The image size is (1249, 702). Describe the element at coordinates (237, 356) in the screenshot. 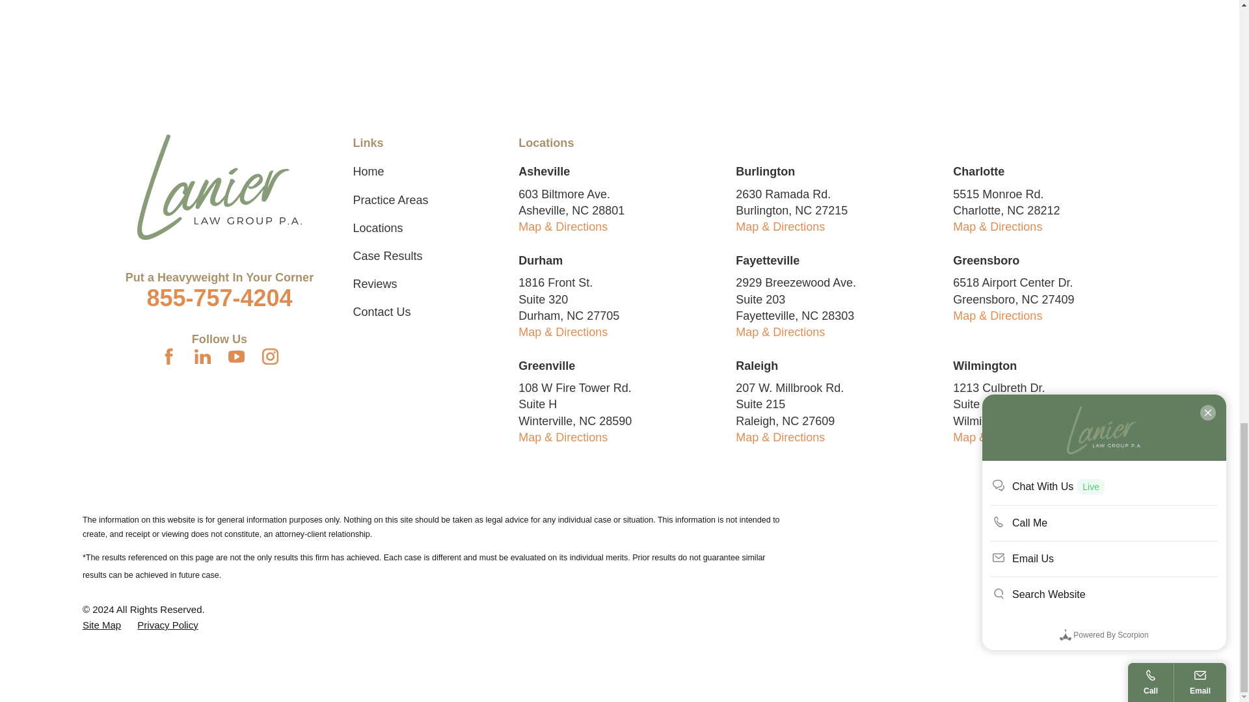

I see `YouTube` at that location.